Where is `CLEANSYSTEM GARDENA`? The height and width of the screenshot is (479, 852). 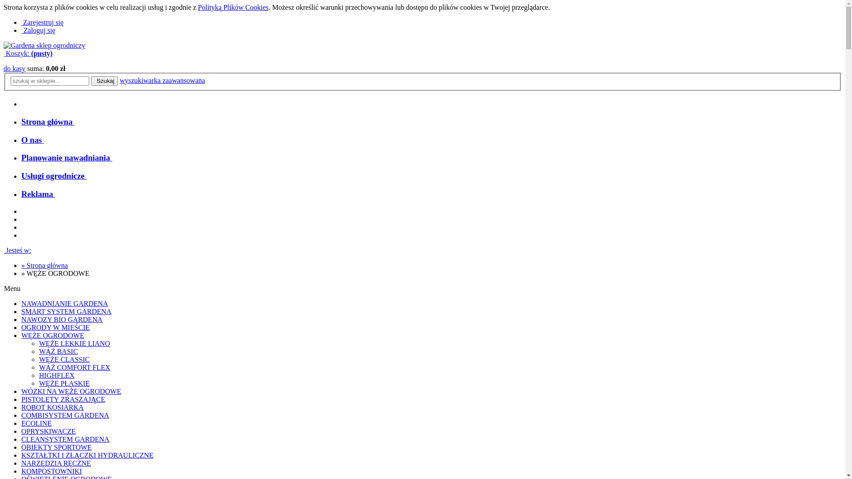
CLEANSYSTEM GARDENA is located at coordinates (65, 439).